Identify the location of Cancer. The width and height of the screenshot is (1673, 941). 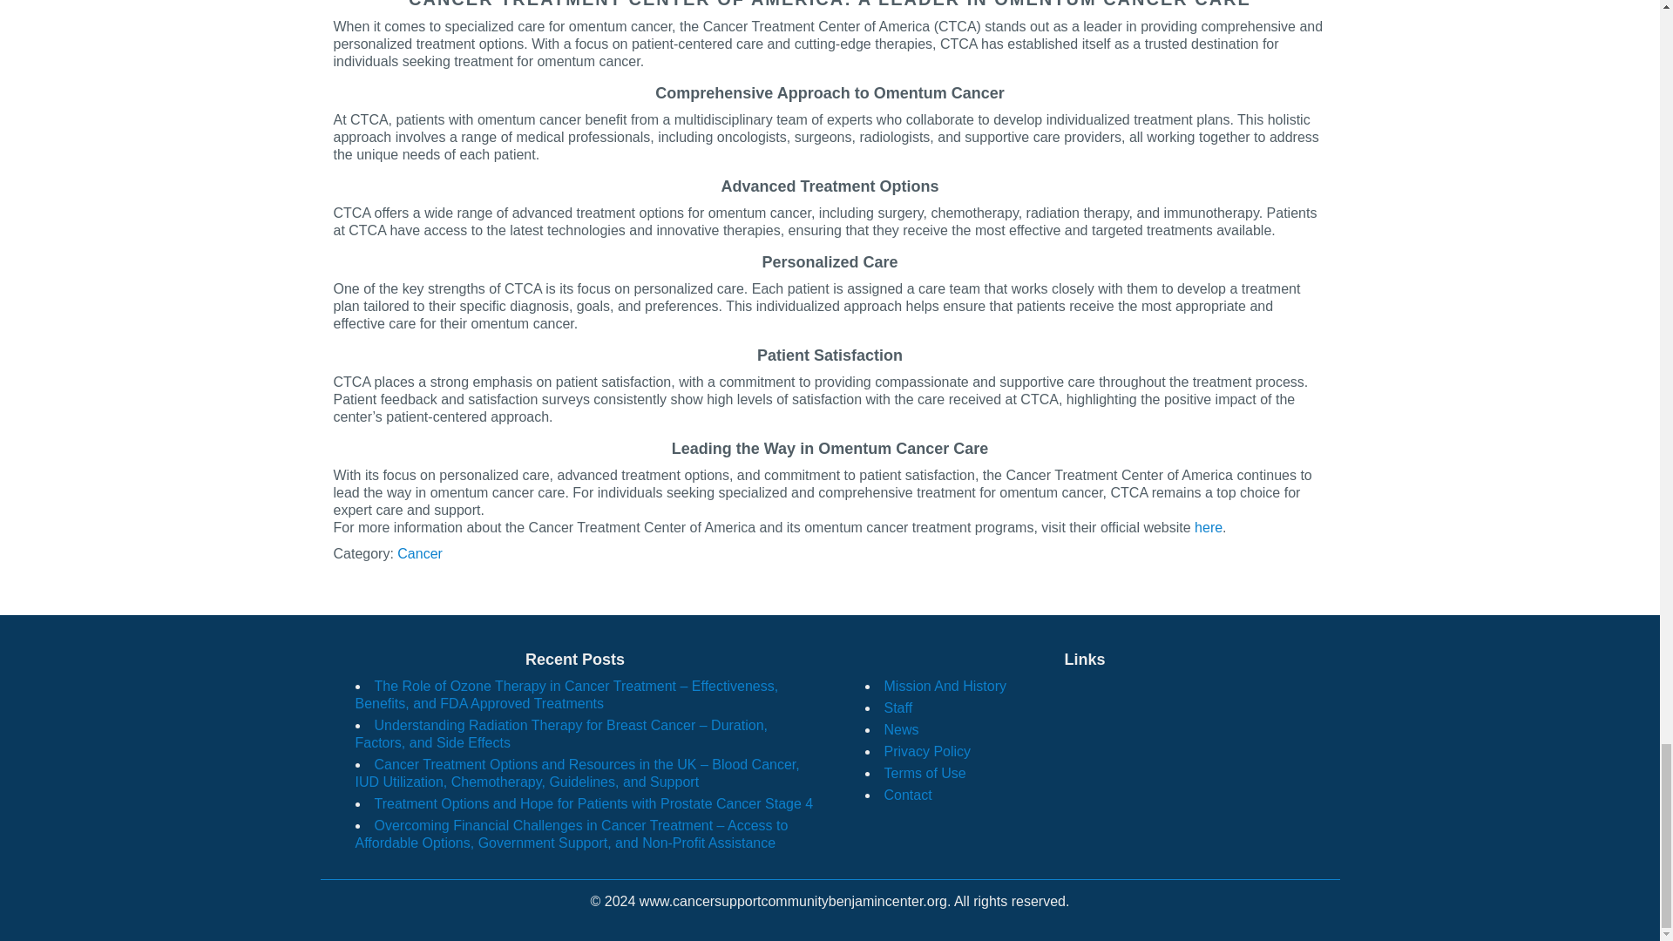
(420, 553).